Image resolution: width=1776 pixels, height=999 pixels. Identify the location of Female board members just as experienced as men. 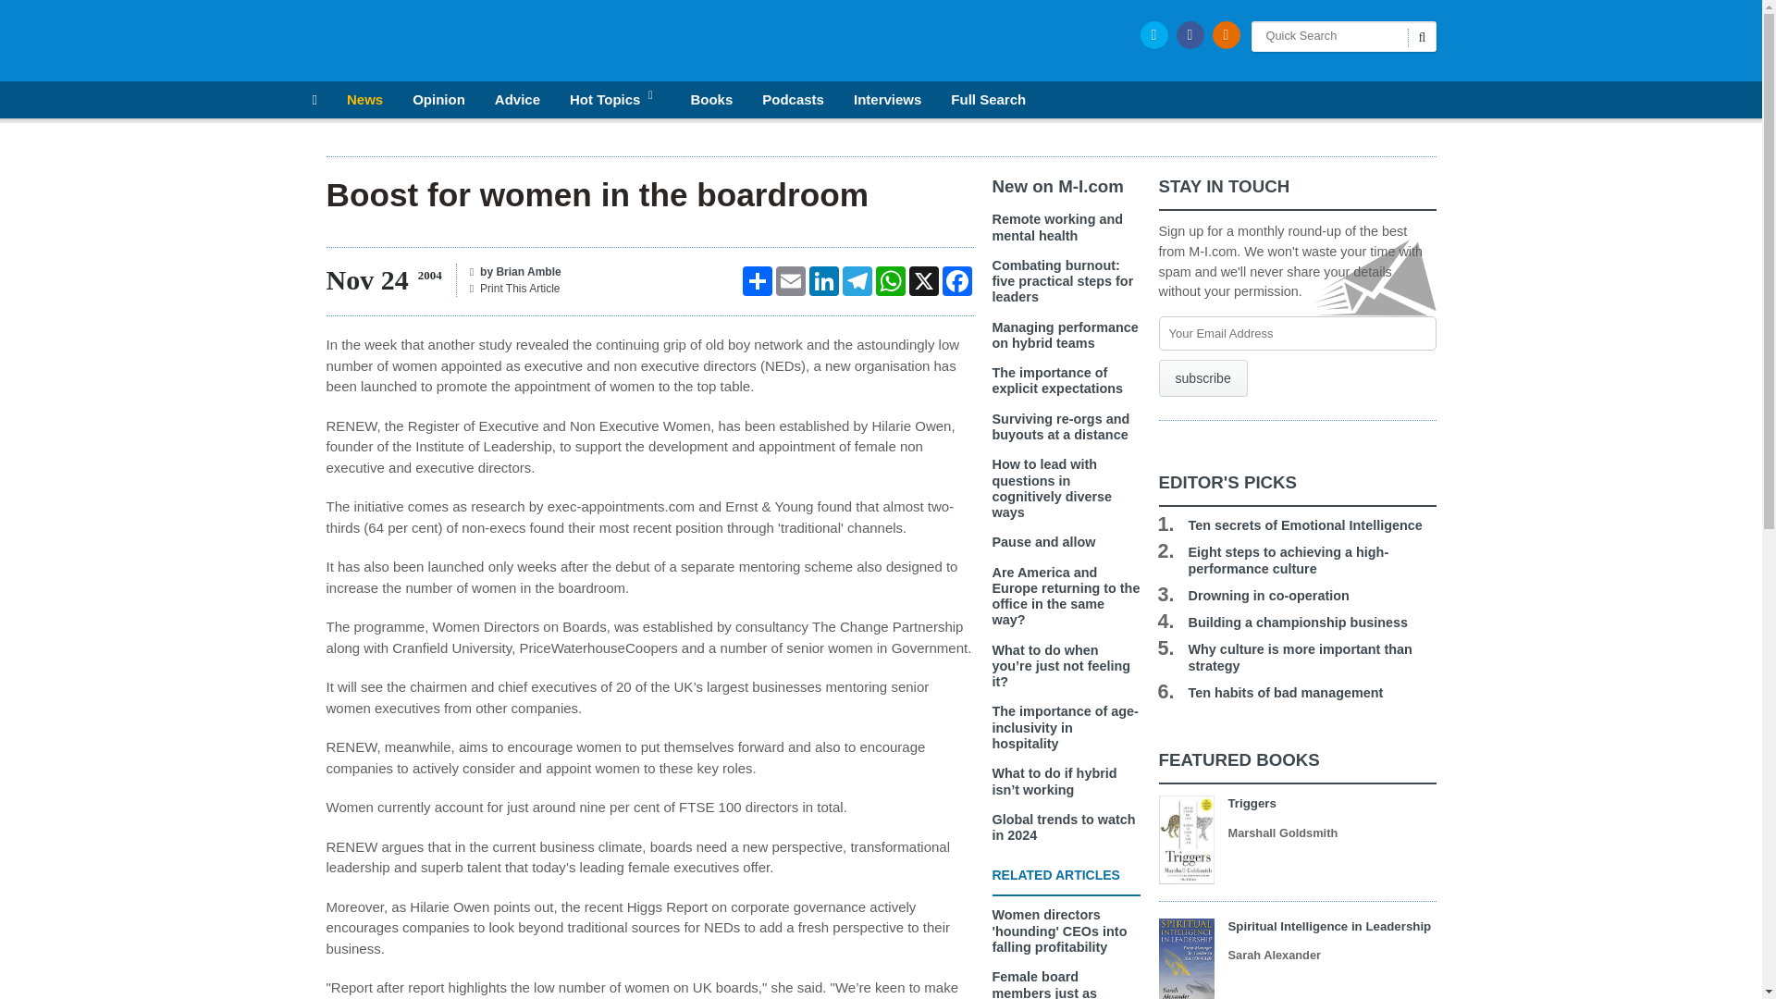
(1054, 984).